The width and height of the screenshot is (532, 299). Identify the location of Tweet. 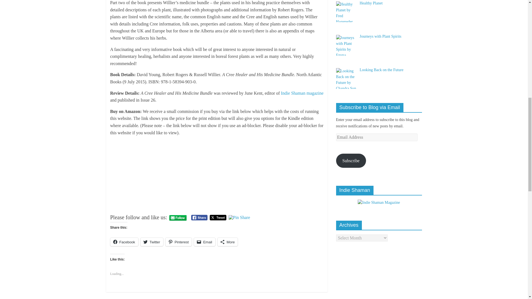
(218, 218).